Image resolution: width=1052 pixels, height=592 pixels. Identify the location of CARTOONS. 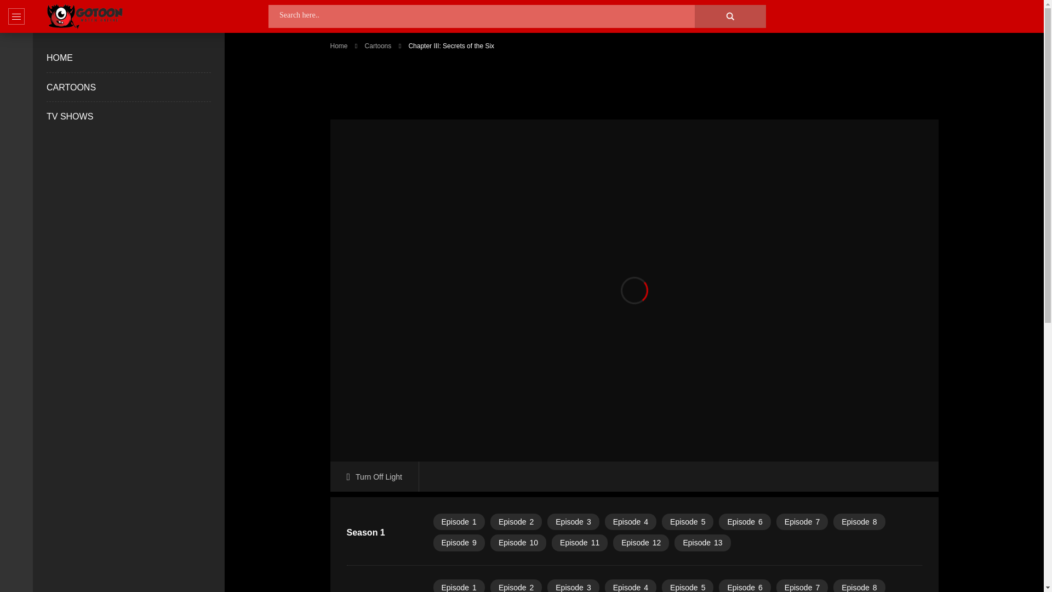
(71, 88).